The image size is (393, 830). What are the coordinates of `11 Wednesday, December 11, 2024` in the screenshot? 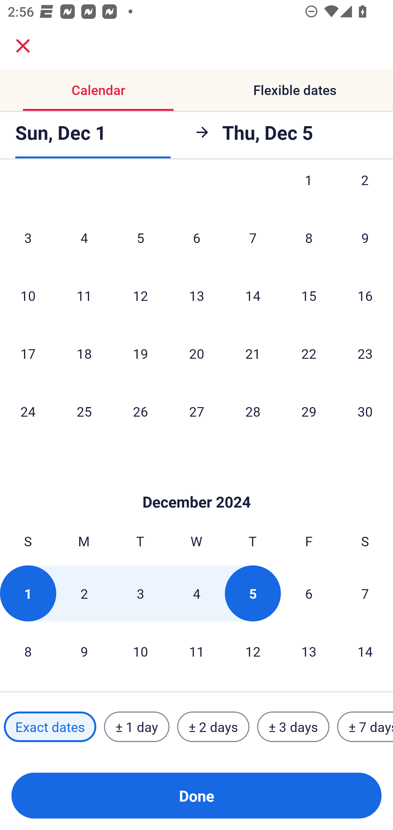 It's located at (196, 651).